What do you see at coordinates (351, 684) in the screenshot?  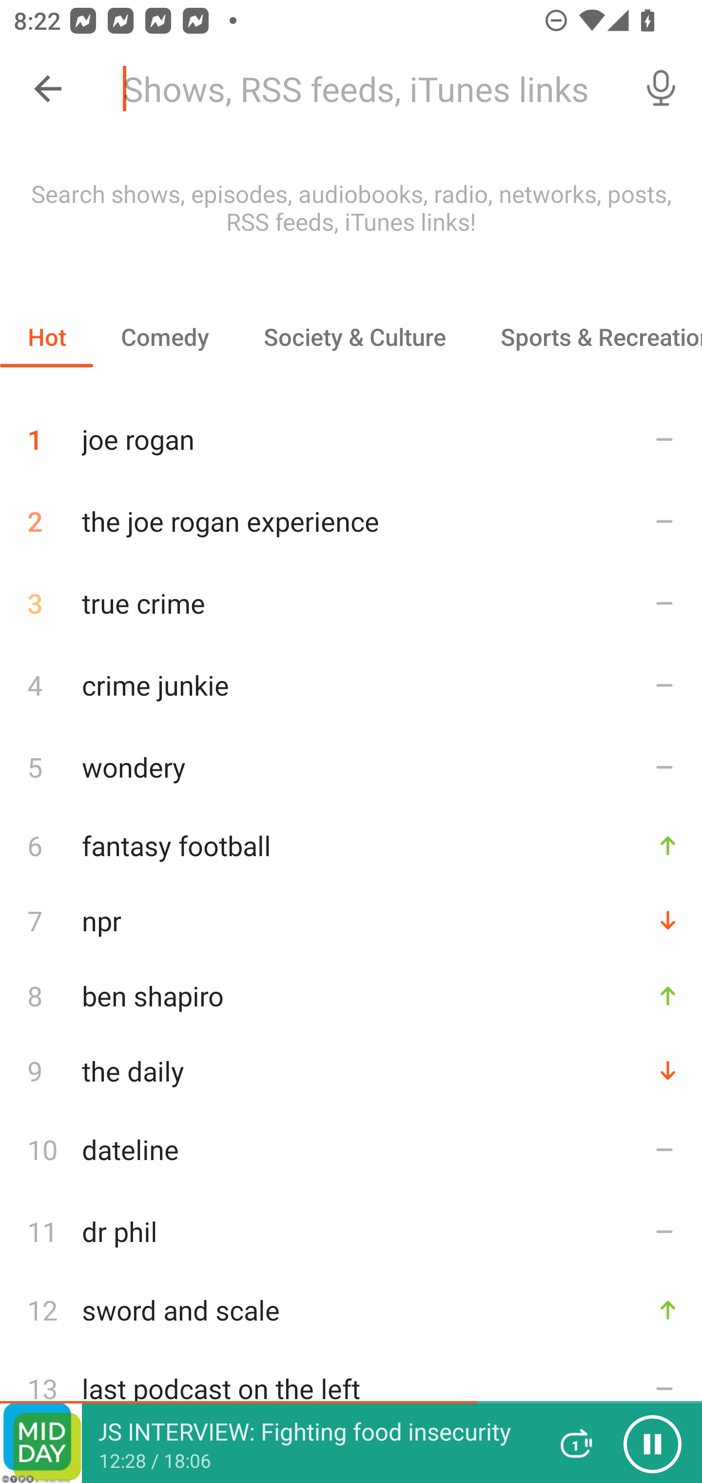 I see `4 crime junkie` at bounding box center [351, 684].